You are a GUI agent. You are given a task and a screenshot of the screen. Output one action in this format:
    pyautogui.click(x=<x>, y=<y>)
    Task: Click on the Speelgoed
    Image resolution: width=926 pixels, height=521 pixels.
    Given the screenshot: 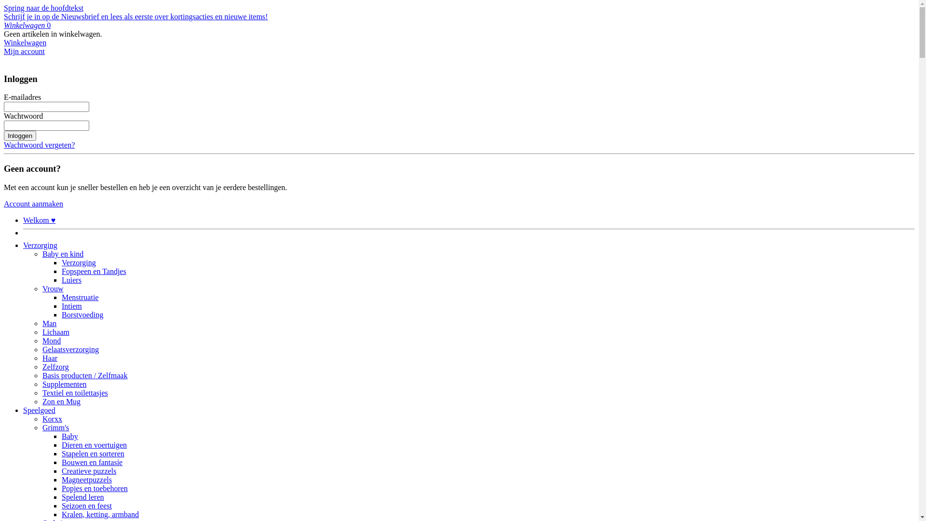 What is the action you would take?
    pyautogui.click(x=40, y=410)
    